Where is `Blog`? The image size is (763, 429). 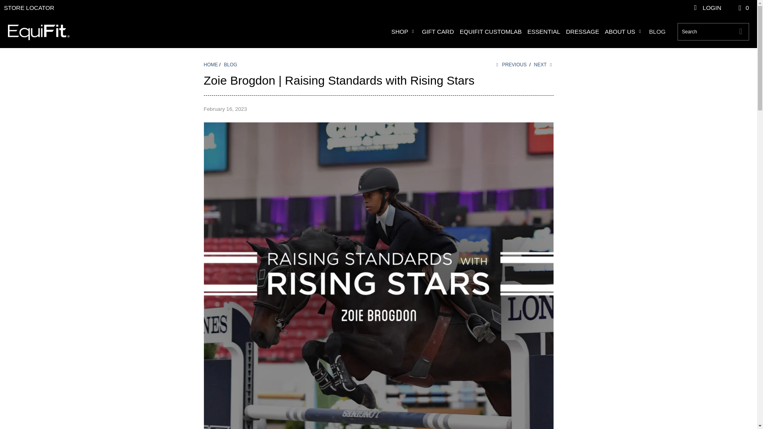
Blog is located at coordinates (230, 64).